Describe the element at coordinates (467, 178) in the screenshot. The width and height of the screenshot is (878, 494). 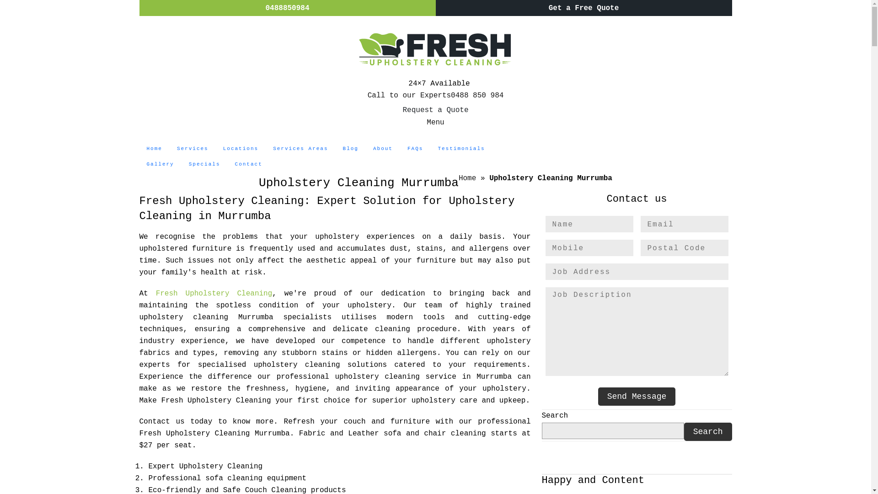
I see `Home` at that location.